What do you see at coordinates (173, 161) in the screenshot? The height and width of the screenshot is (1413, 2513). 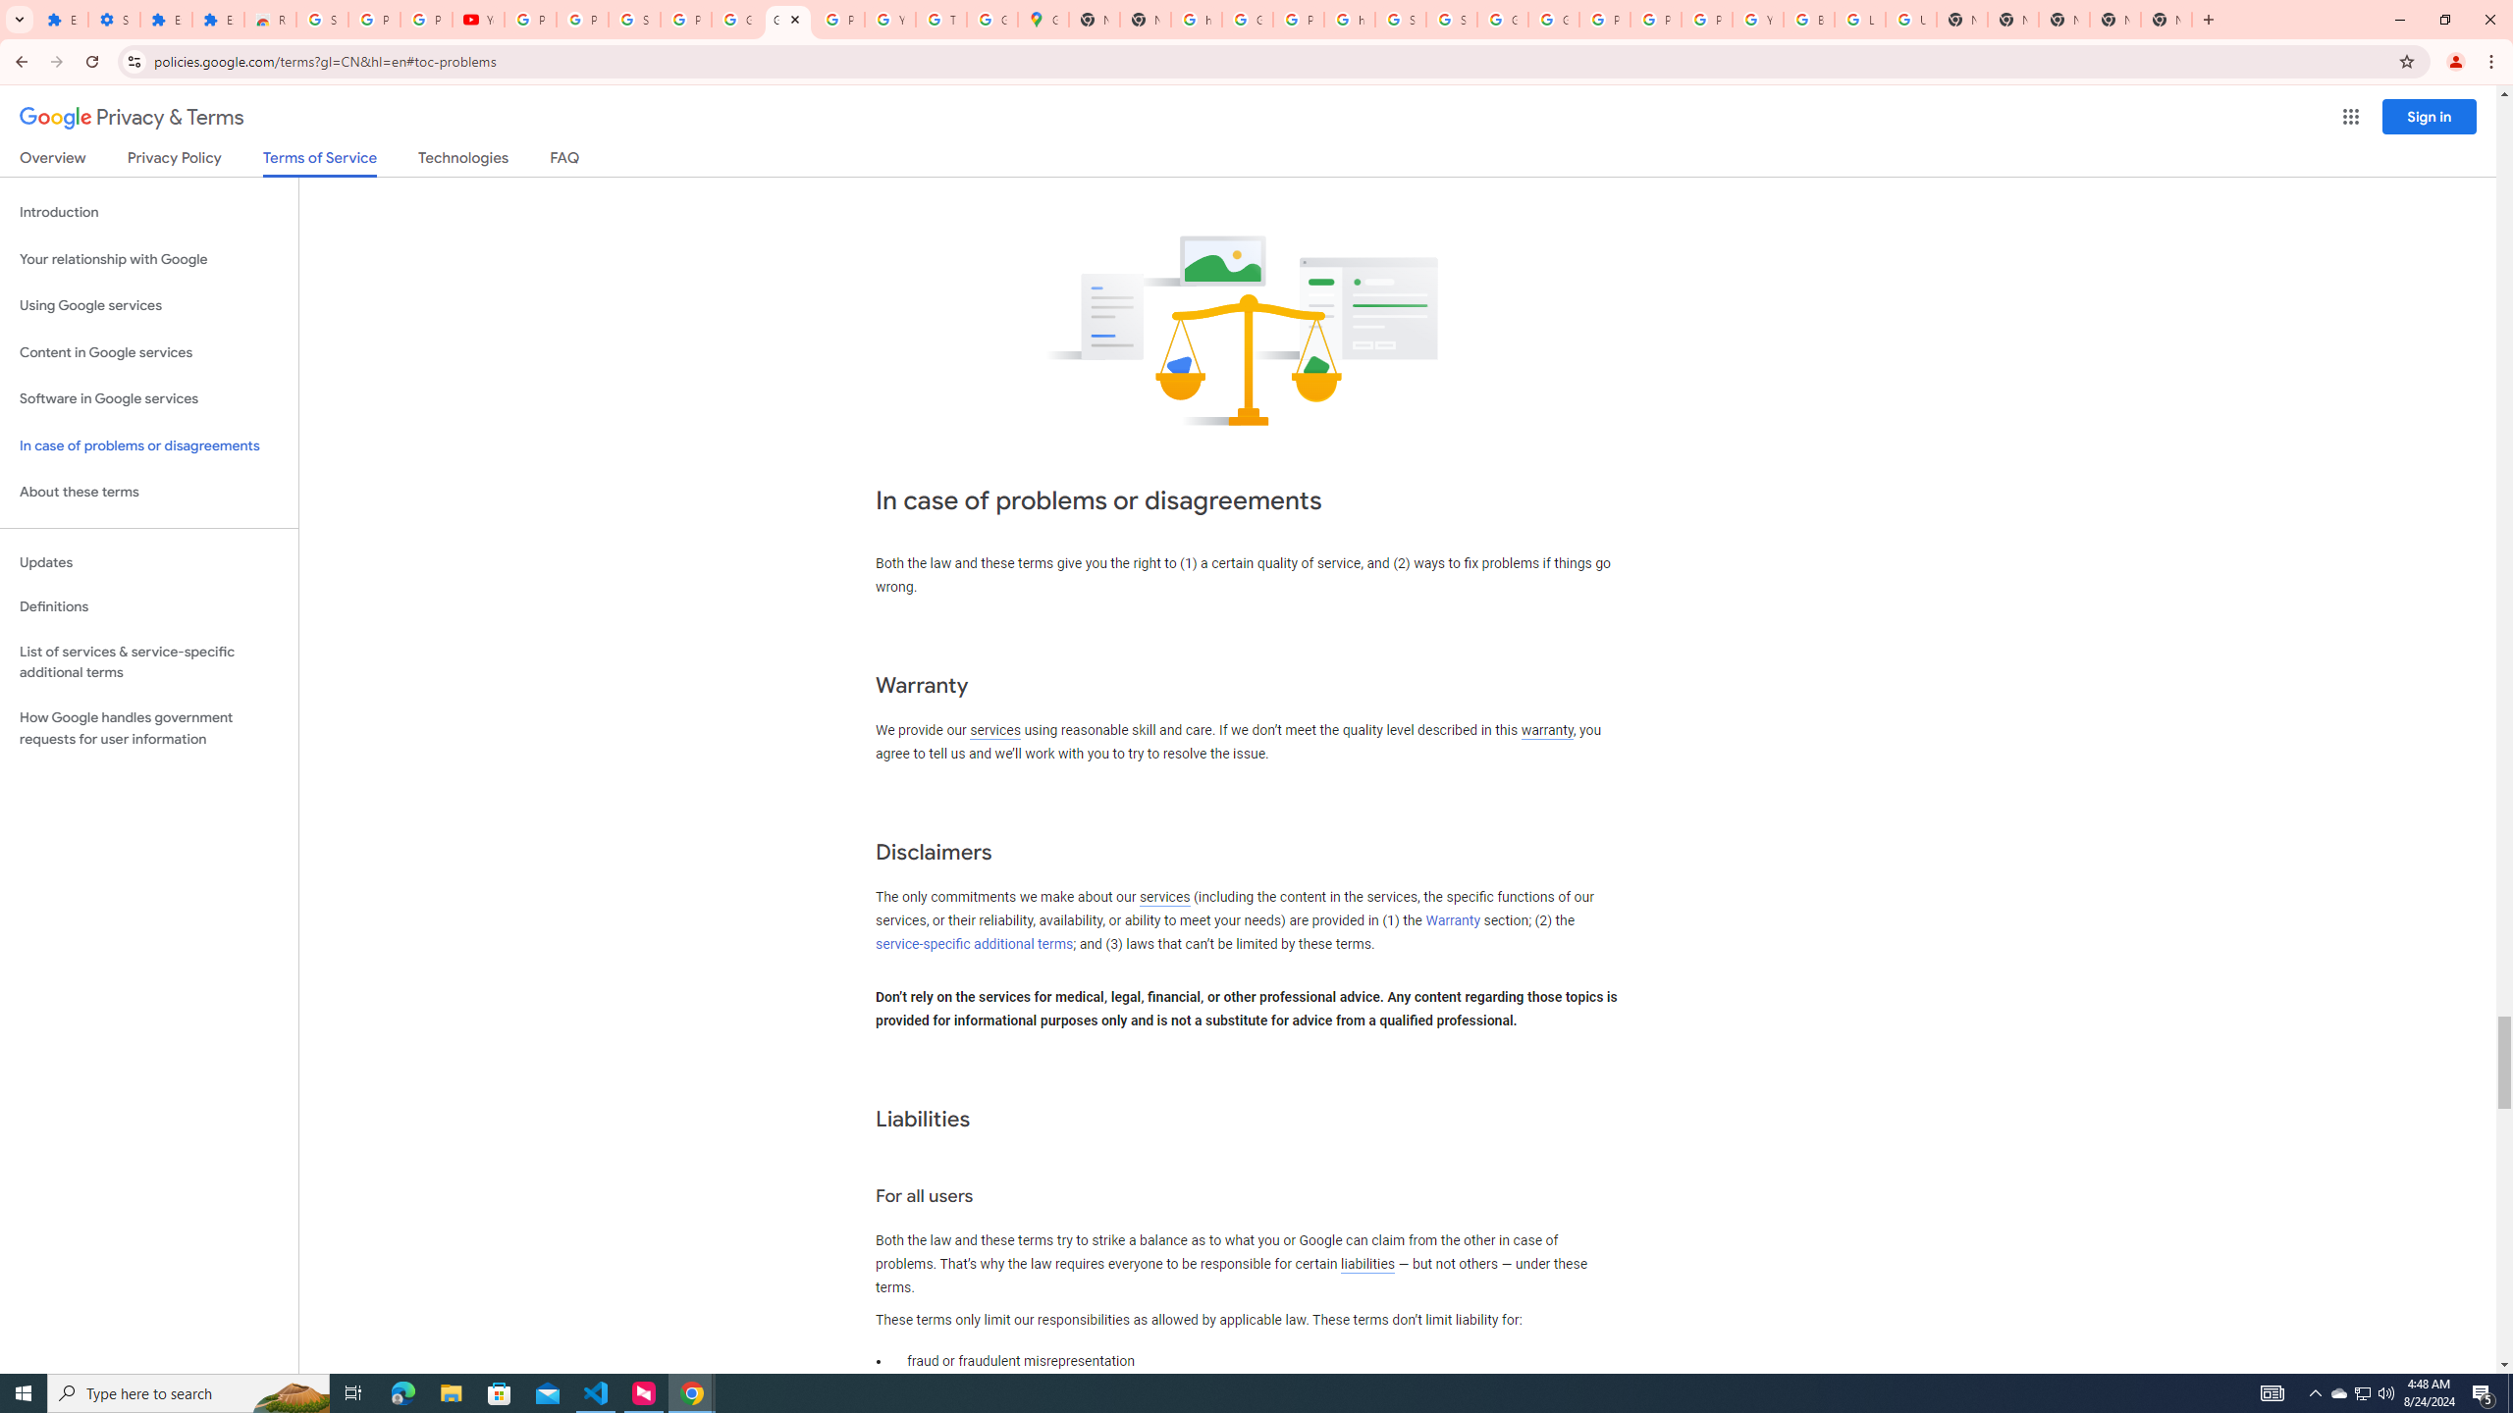 I see `Privacy Policy` at bounding box center [173, 161].